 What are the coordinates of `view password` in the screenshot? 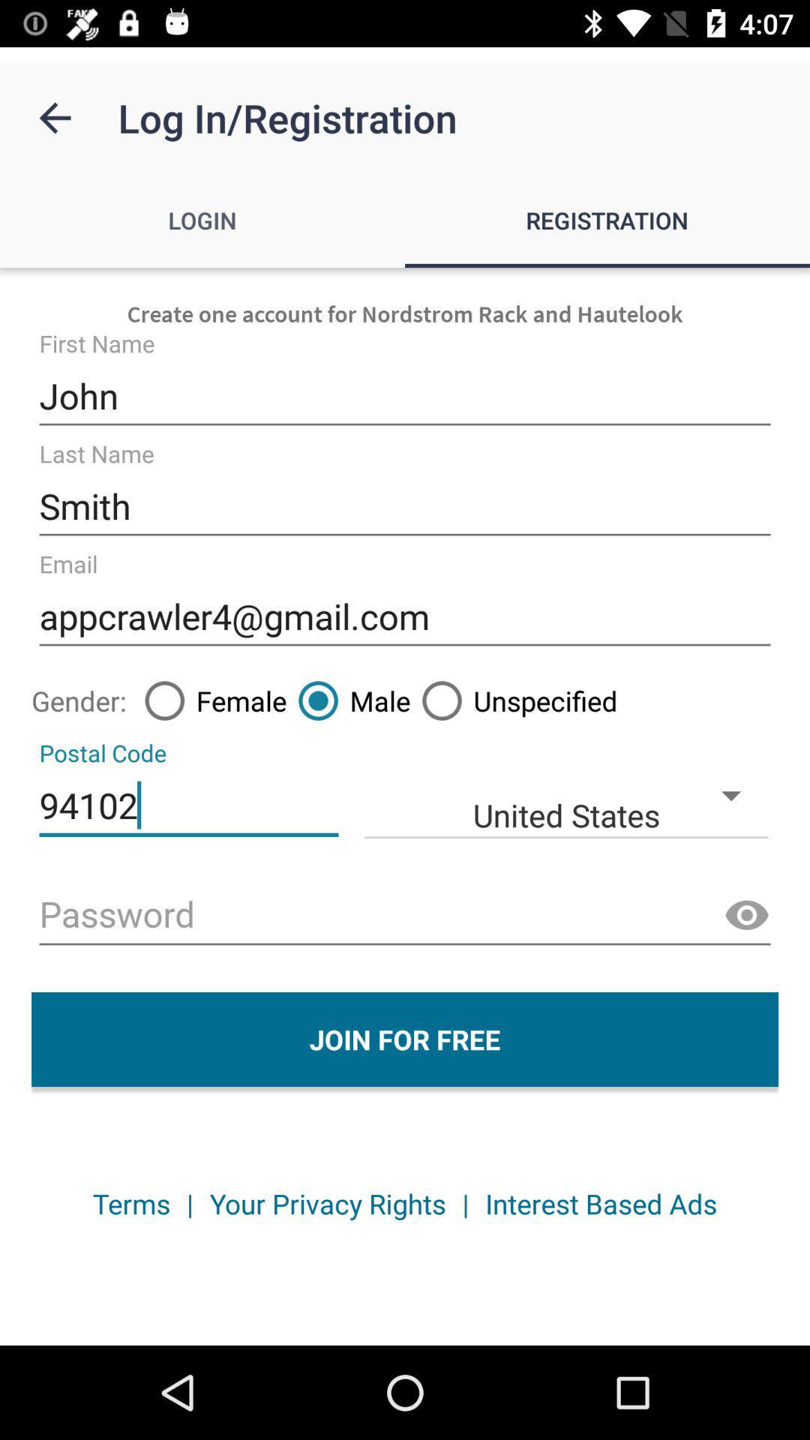 It's located at (747, 916).